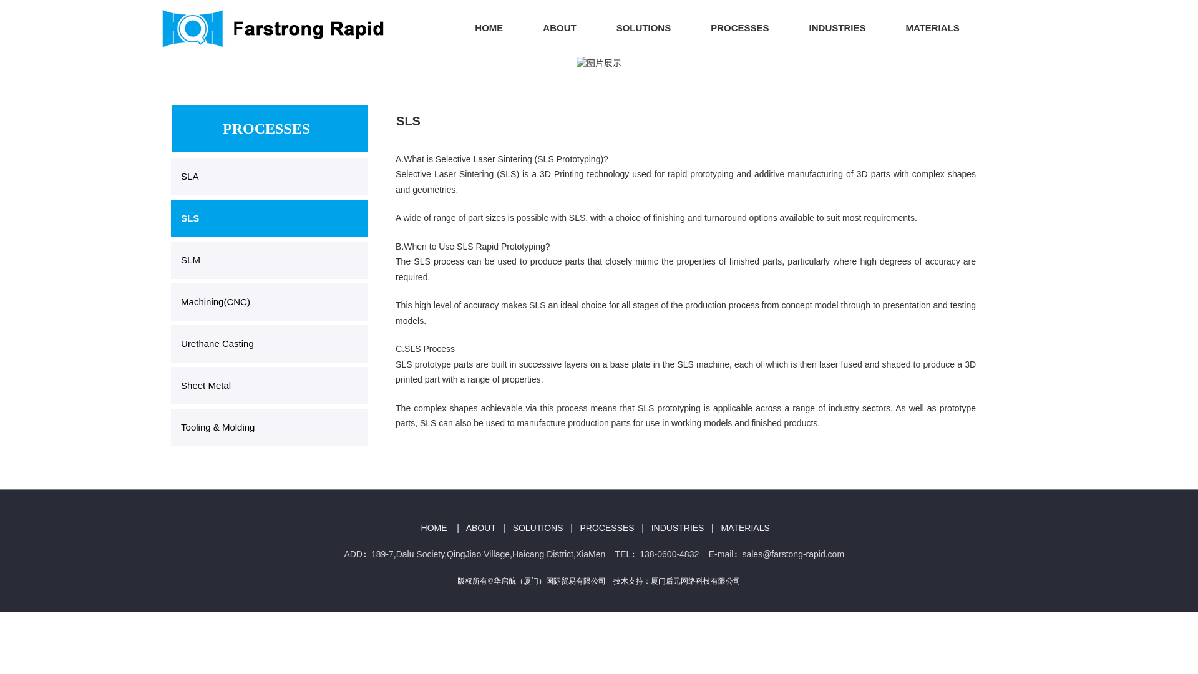 The image size is (1198, 674). I want to click on ABOUT, so click(559, 27).